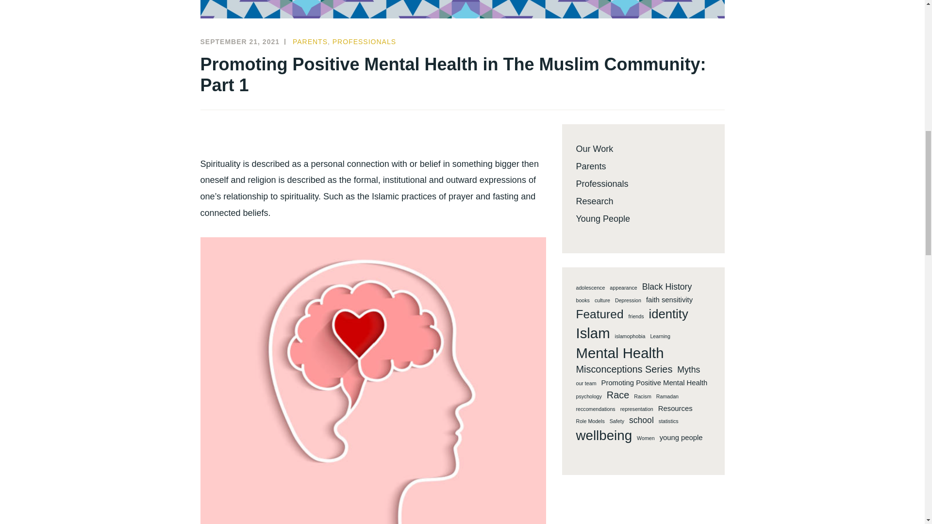 The image size is (932, 524). What do you see at coordinates (602, 301) in the screenshot?
I see `culture` at bounding box center [602, 301].